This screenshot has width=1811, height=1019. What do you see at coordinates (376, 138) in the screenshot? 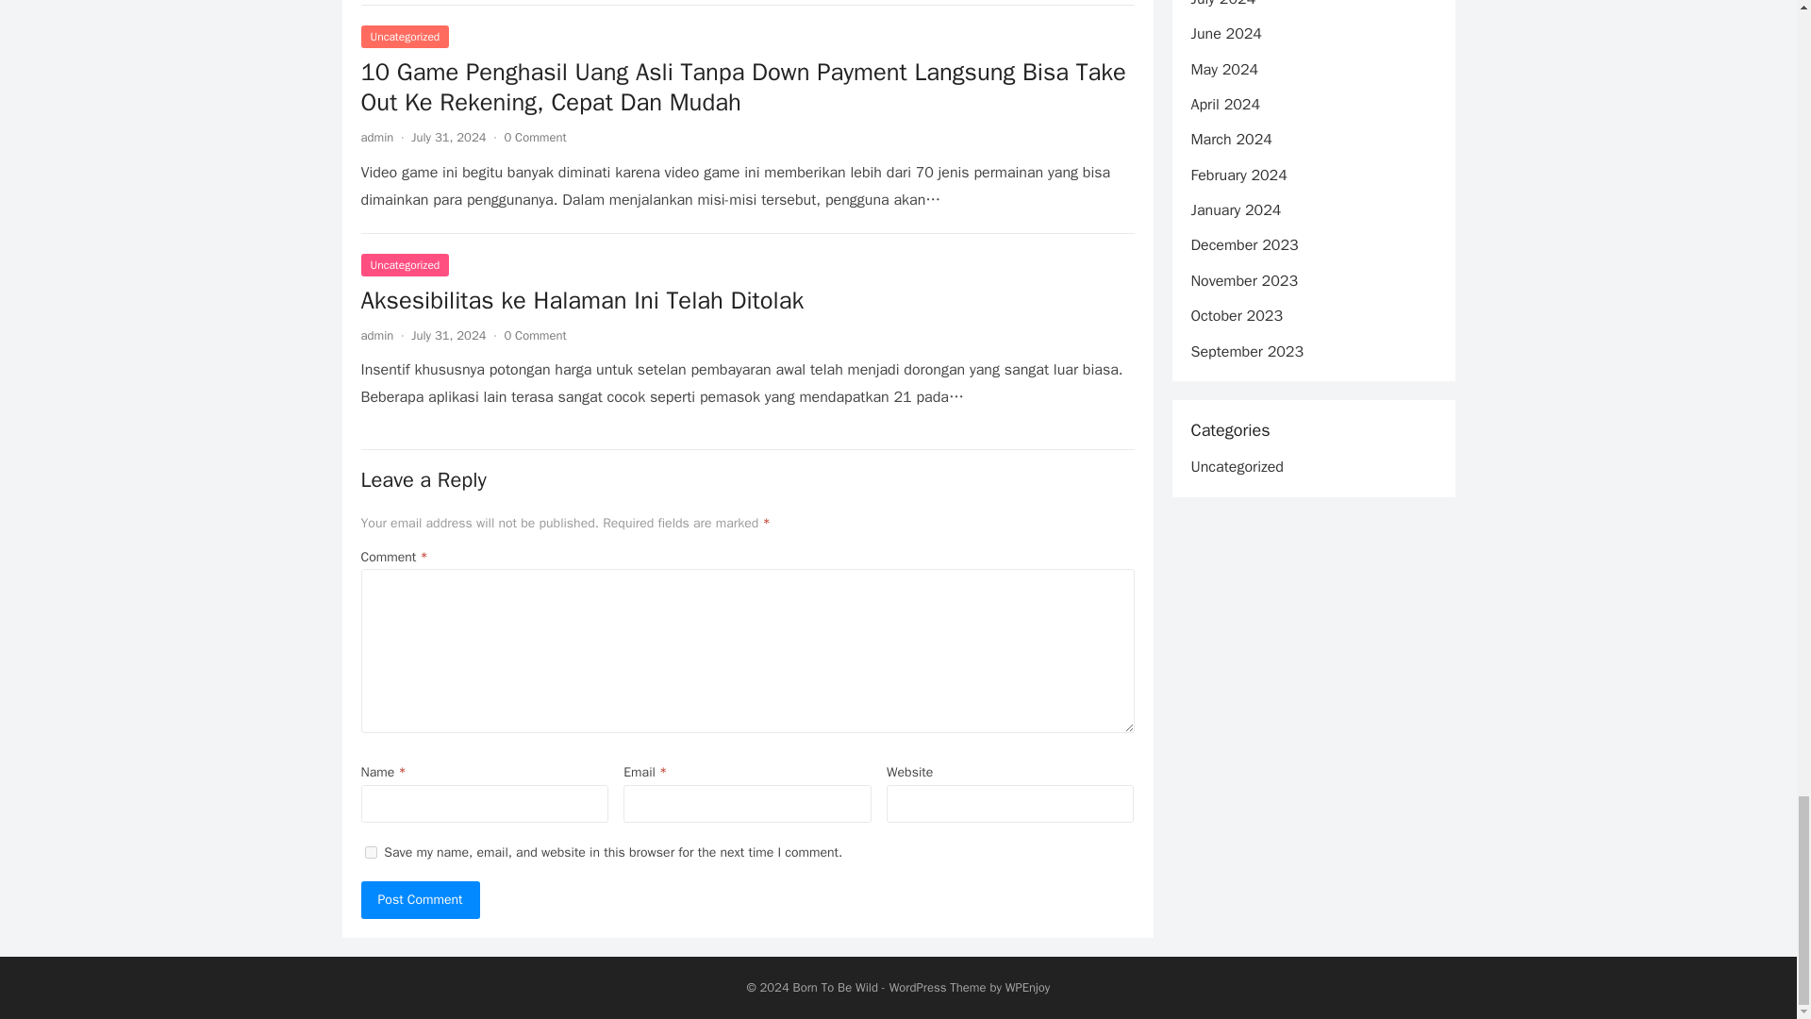
I see `Posts by admin` at bounding box center [376, 138].